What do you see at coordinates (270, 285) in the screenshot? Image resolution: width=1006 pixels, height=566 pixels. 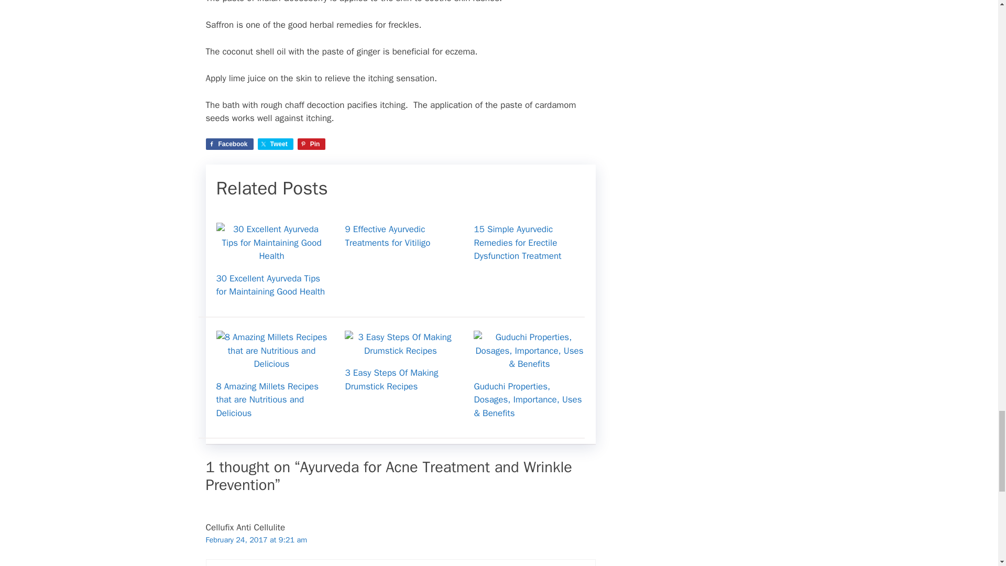 I see `30 Excellent Ayurveda Tips for Maintaining Good Health` at bounding box center [270, 285].